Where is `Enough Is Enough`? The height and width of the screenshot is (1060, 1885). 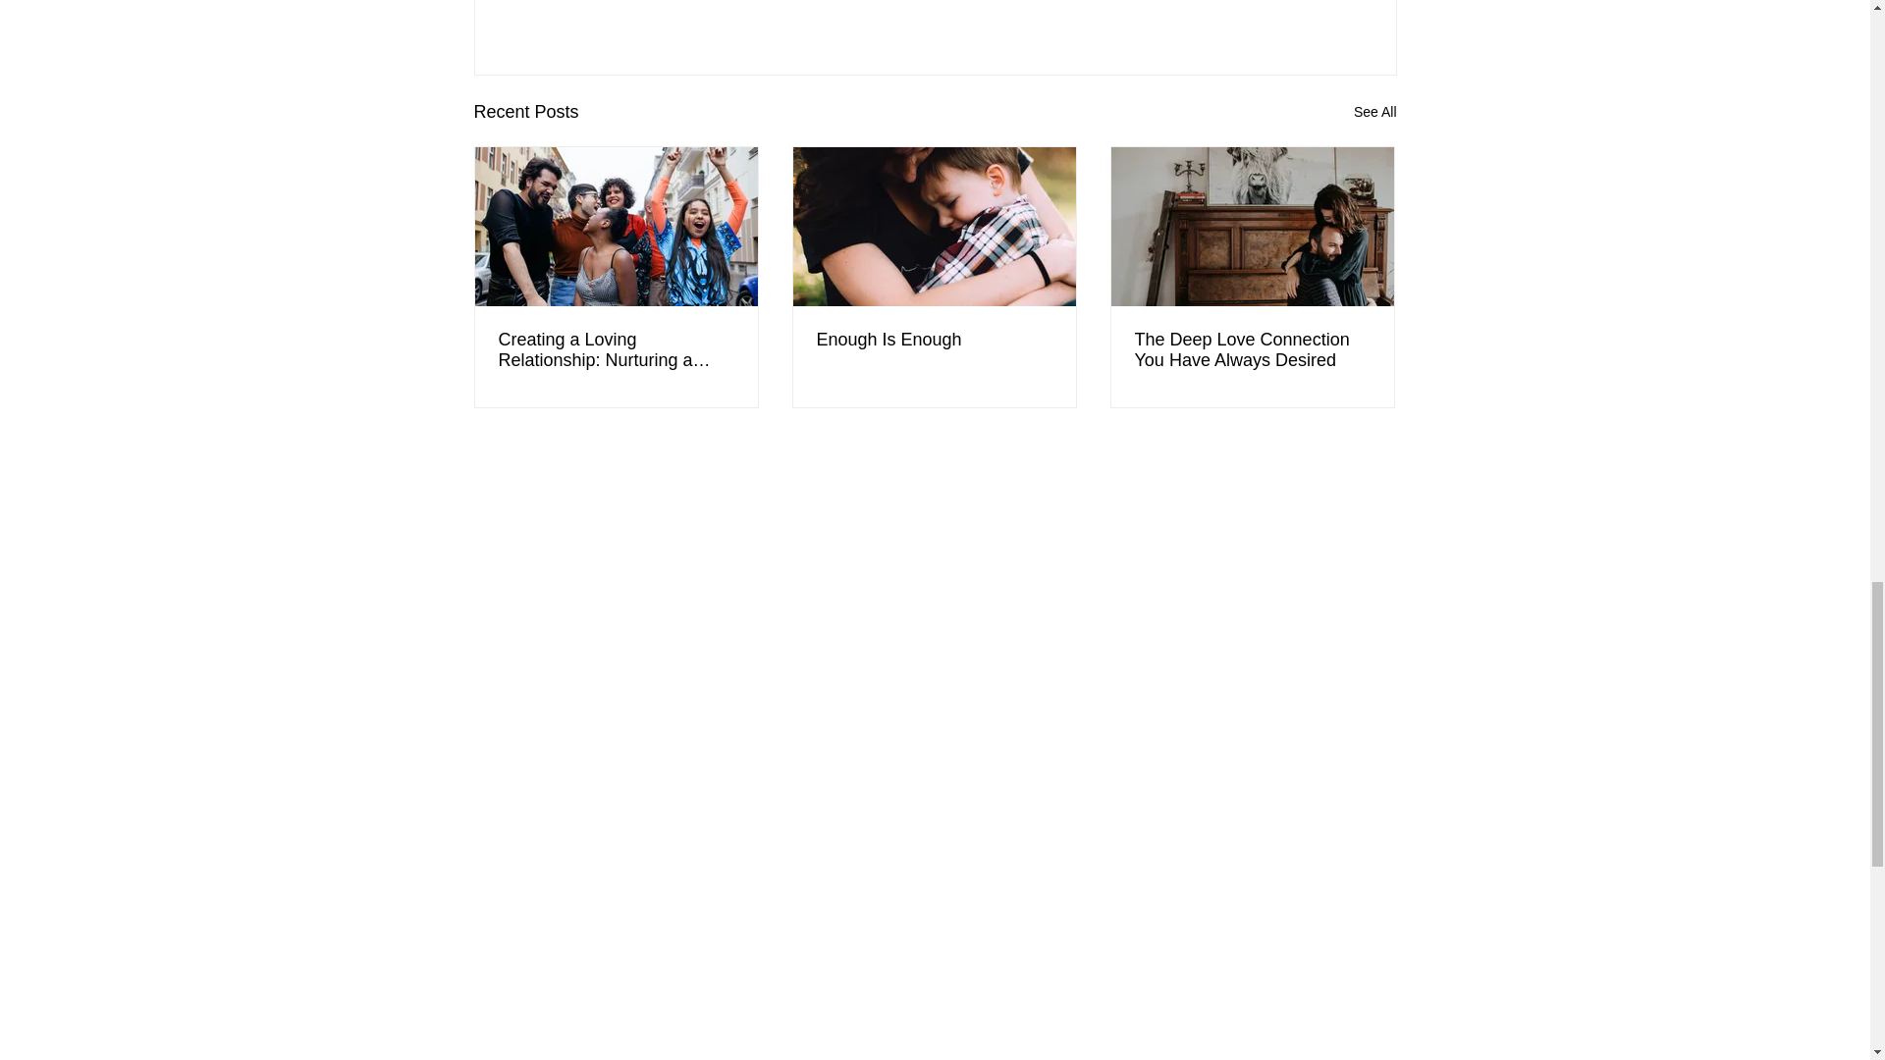
Enough Is Enough is located at coordinates (934, 340).